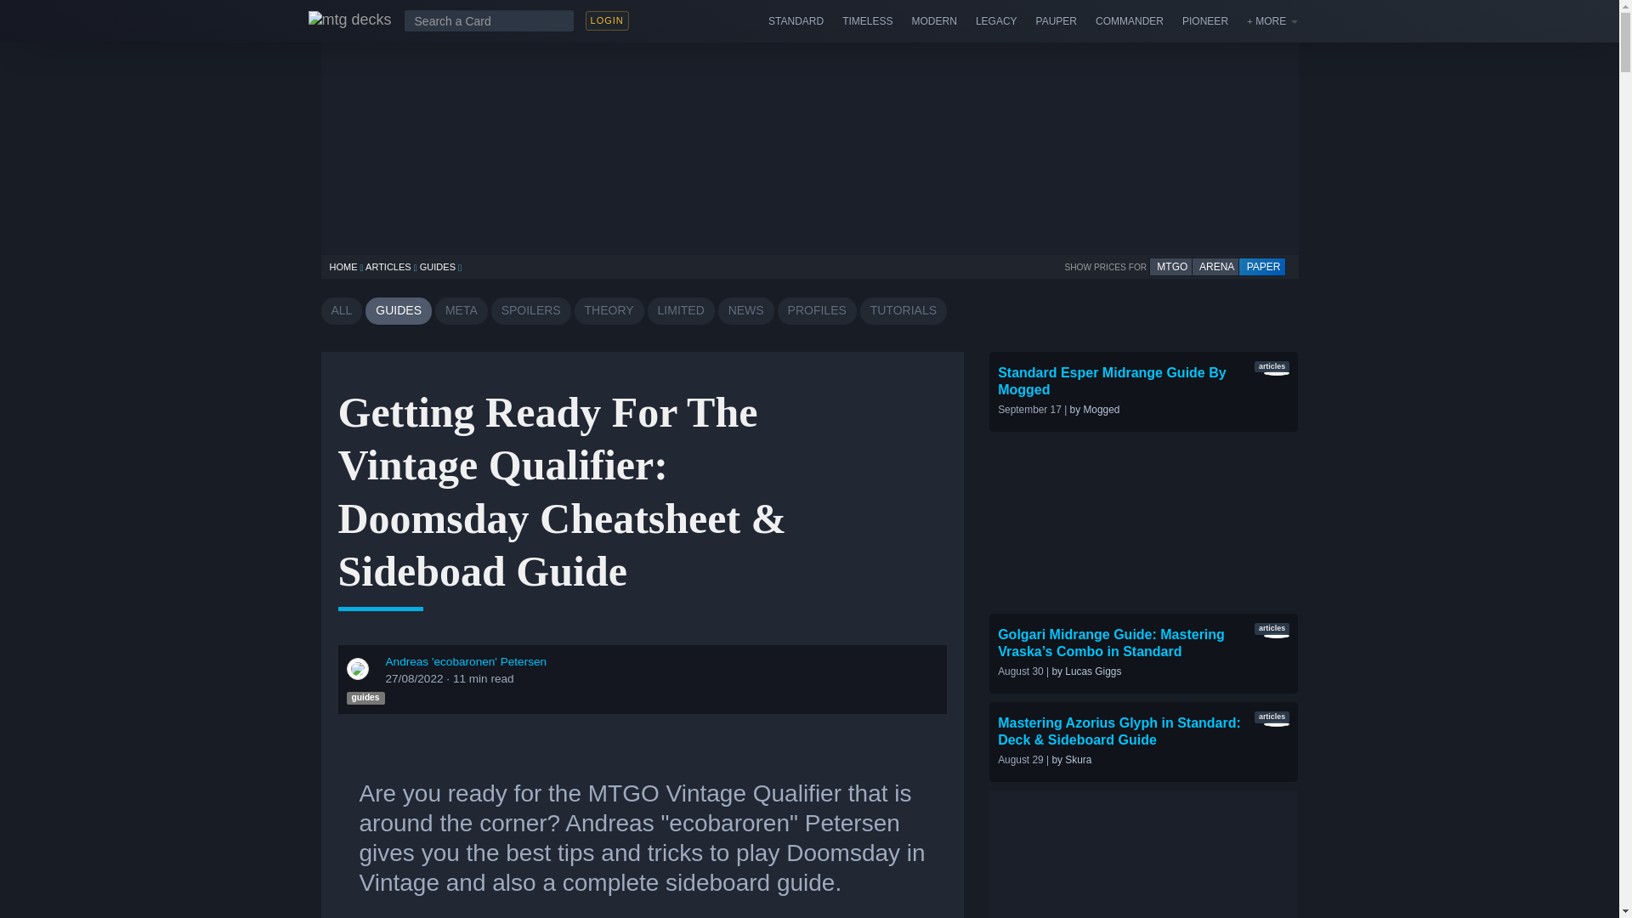 The height and width of the screenshot is (918, 1632). What do you see at coordinates (745, 311) in the screenshot?
I see `NEWS` at bounding box center [745, 311].